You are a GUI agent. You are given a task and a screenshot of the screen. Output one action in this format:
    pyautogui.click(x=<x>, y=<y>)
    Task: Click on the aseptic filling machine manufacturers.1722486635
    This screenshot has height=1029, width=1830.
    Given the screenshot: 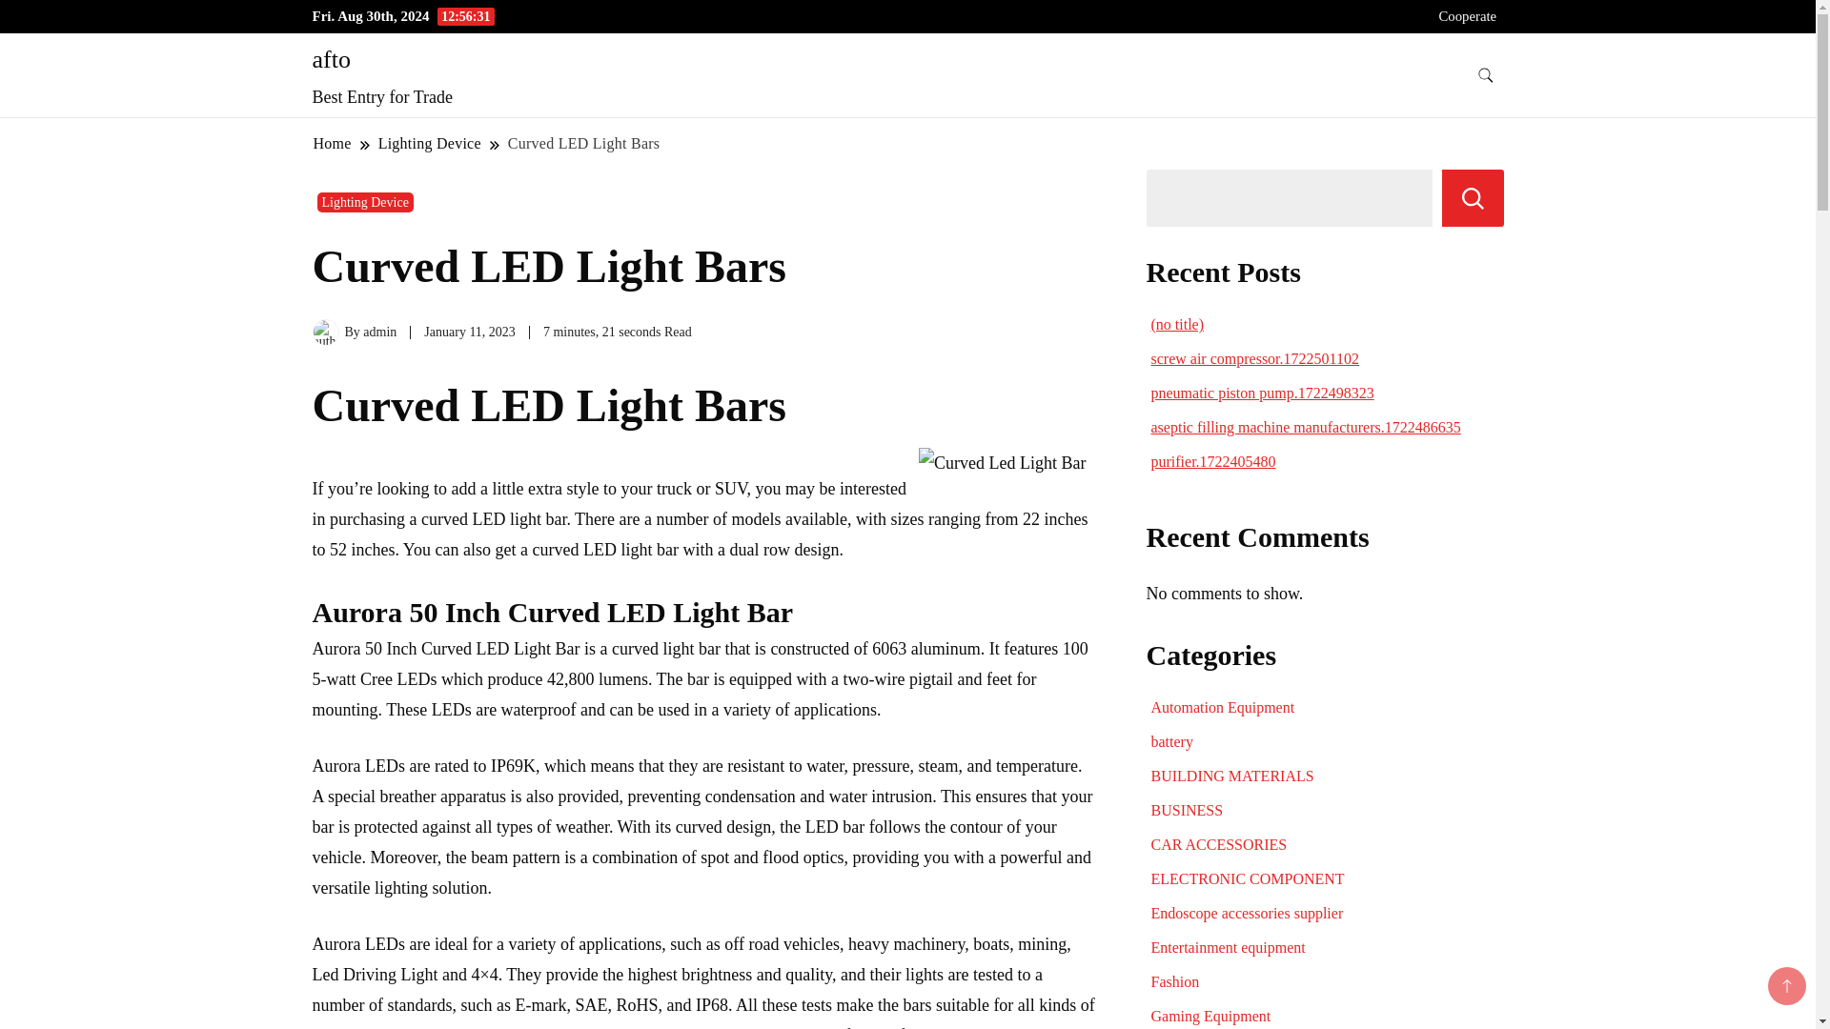 What is the action you would take?
    pyautogui.click(x=1306, y=427)
    